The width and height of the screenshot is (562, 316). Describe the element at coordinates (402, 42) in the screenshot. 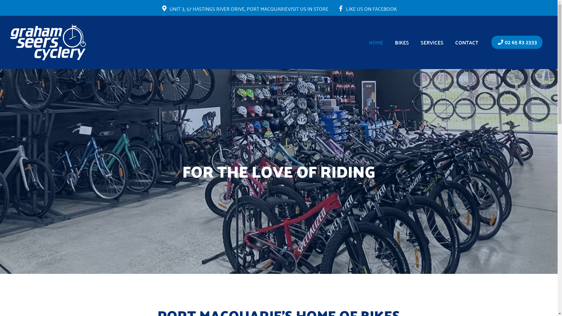

I see `BIKES` at that location.